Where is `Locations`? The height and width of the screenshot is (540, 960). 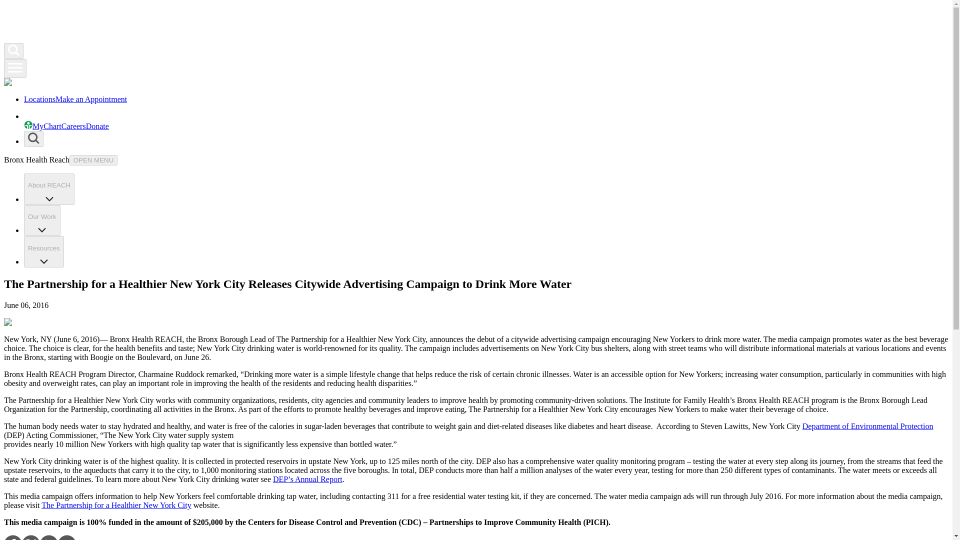
Locations is located at coordinates (40, 99).